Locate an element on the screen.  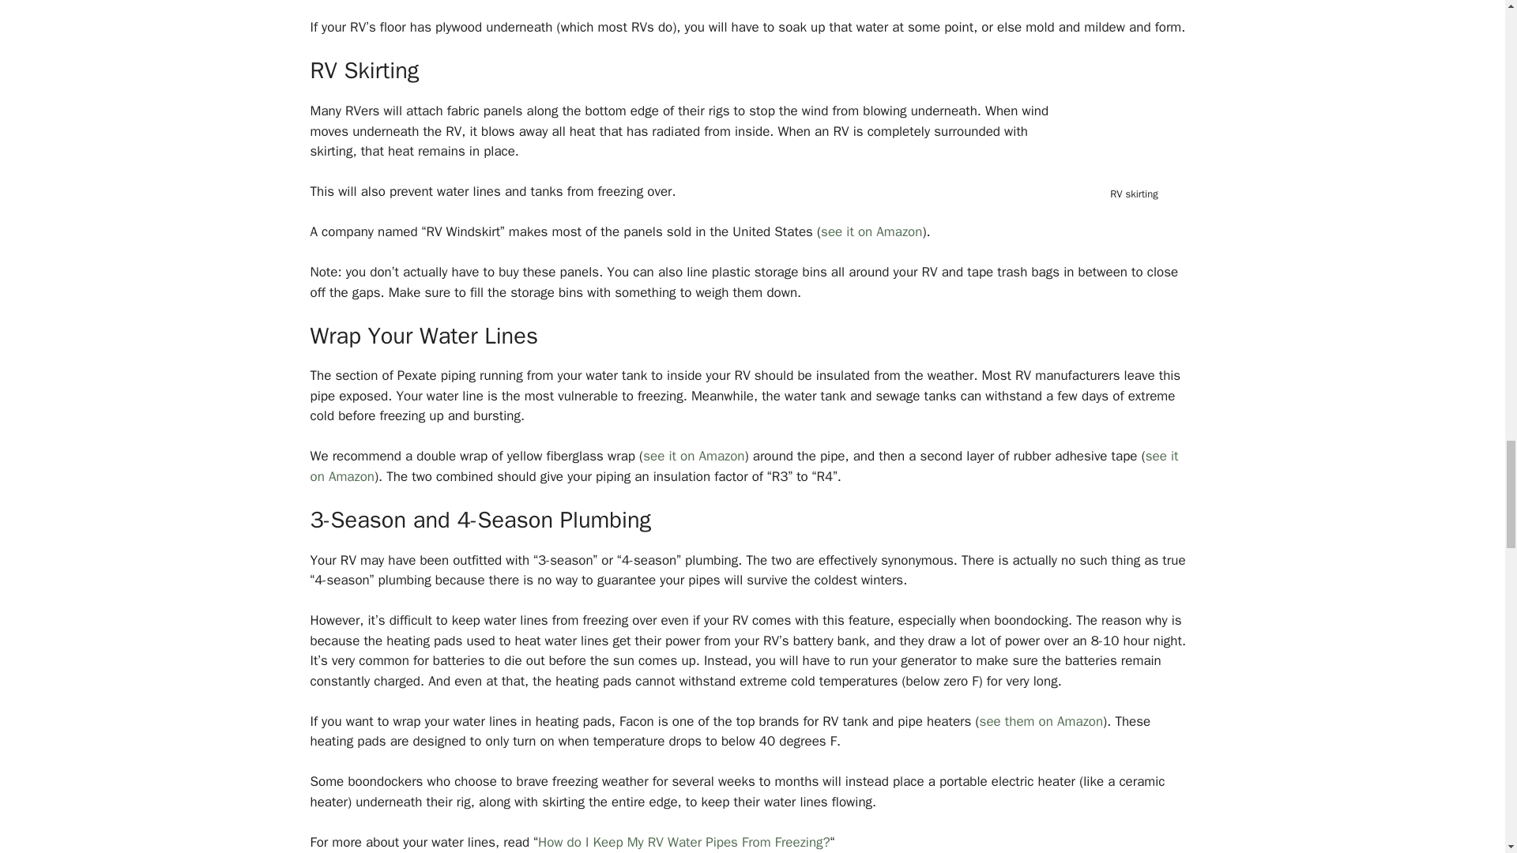
see it on Amazon is located at coordinates (871, 231).